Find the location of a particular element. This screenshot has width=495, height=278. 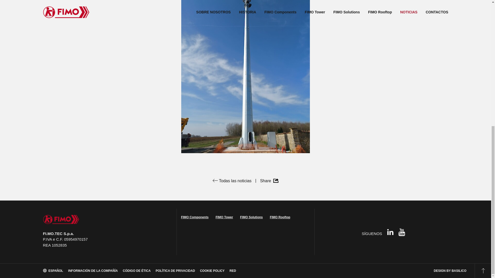

RED is located at coordinates (233, 271).